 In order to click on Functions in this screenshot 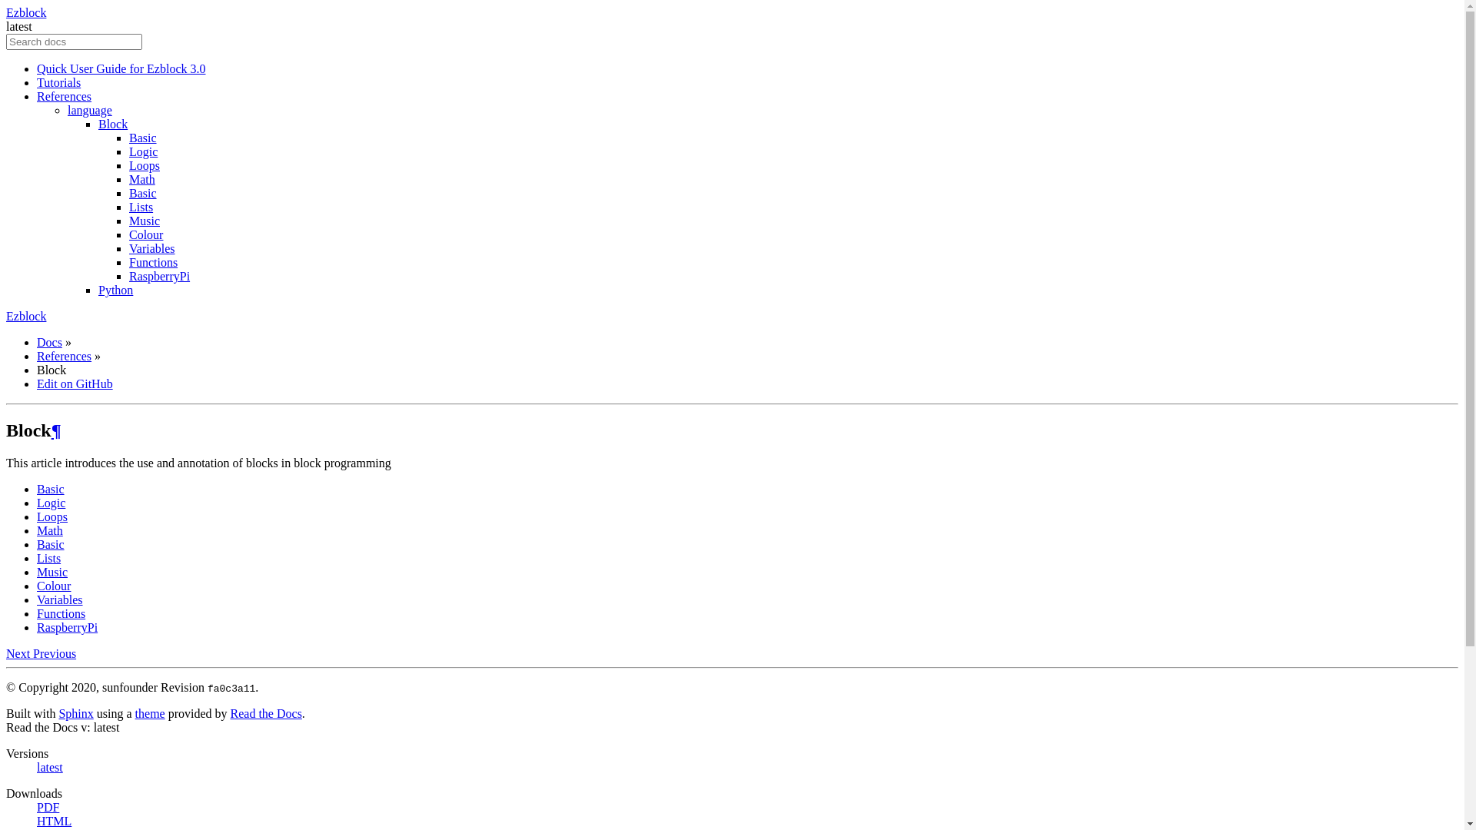, I will do `click(154, 263)`.